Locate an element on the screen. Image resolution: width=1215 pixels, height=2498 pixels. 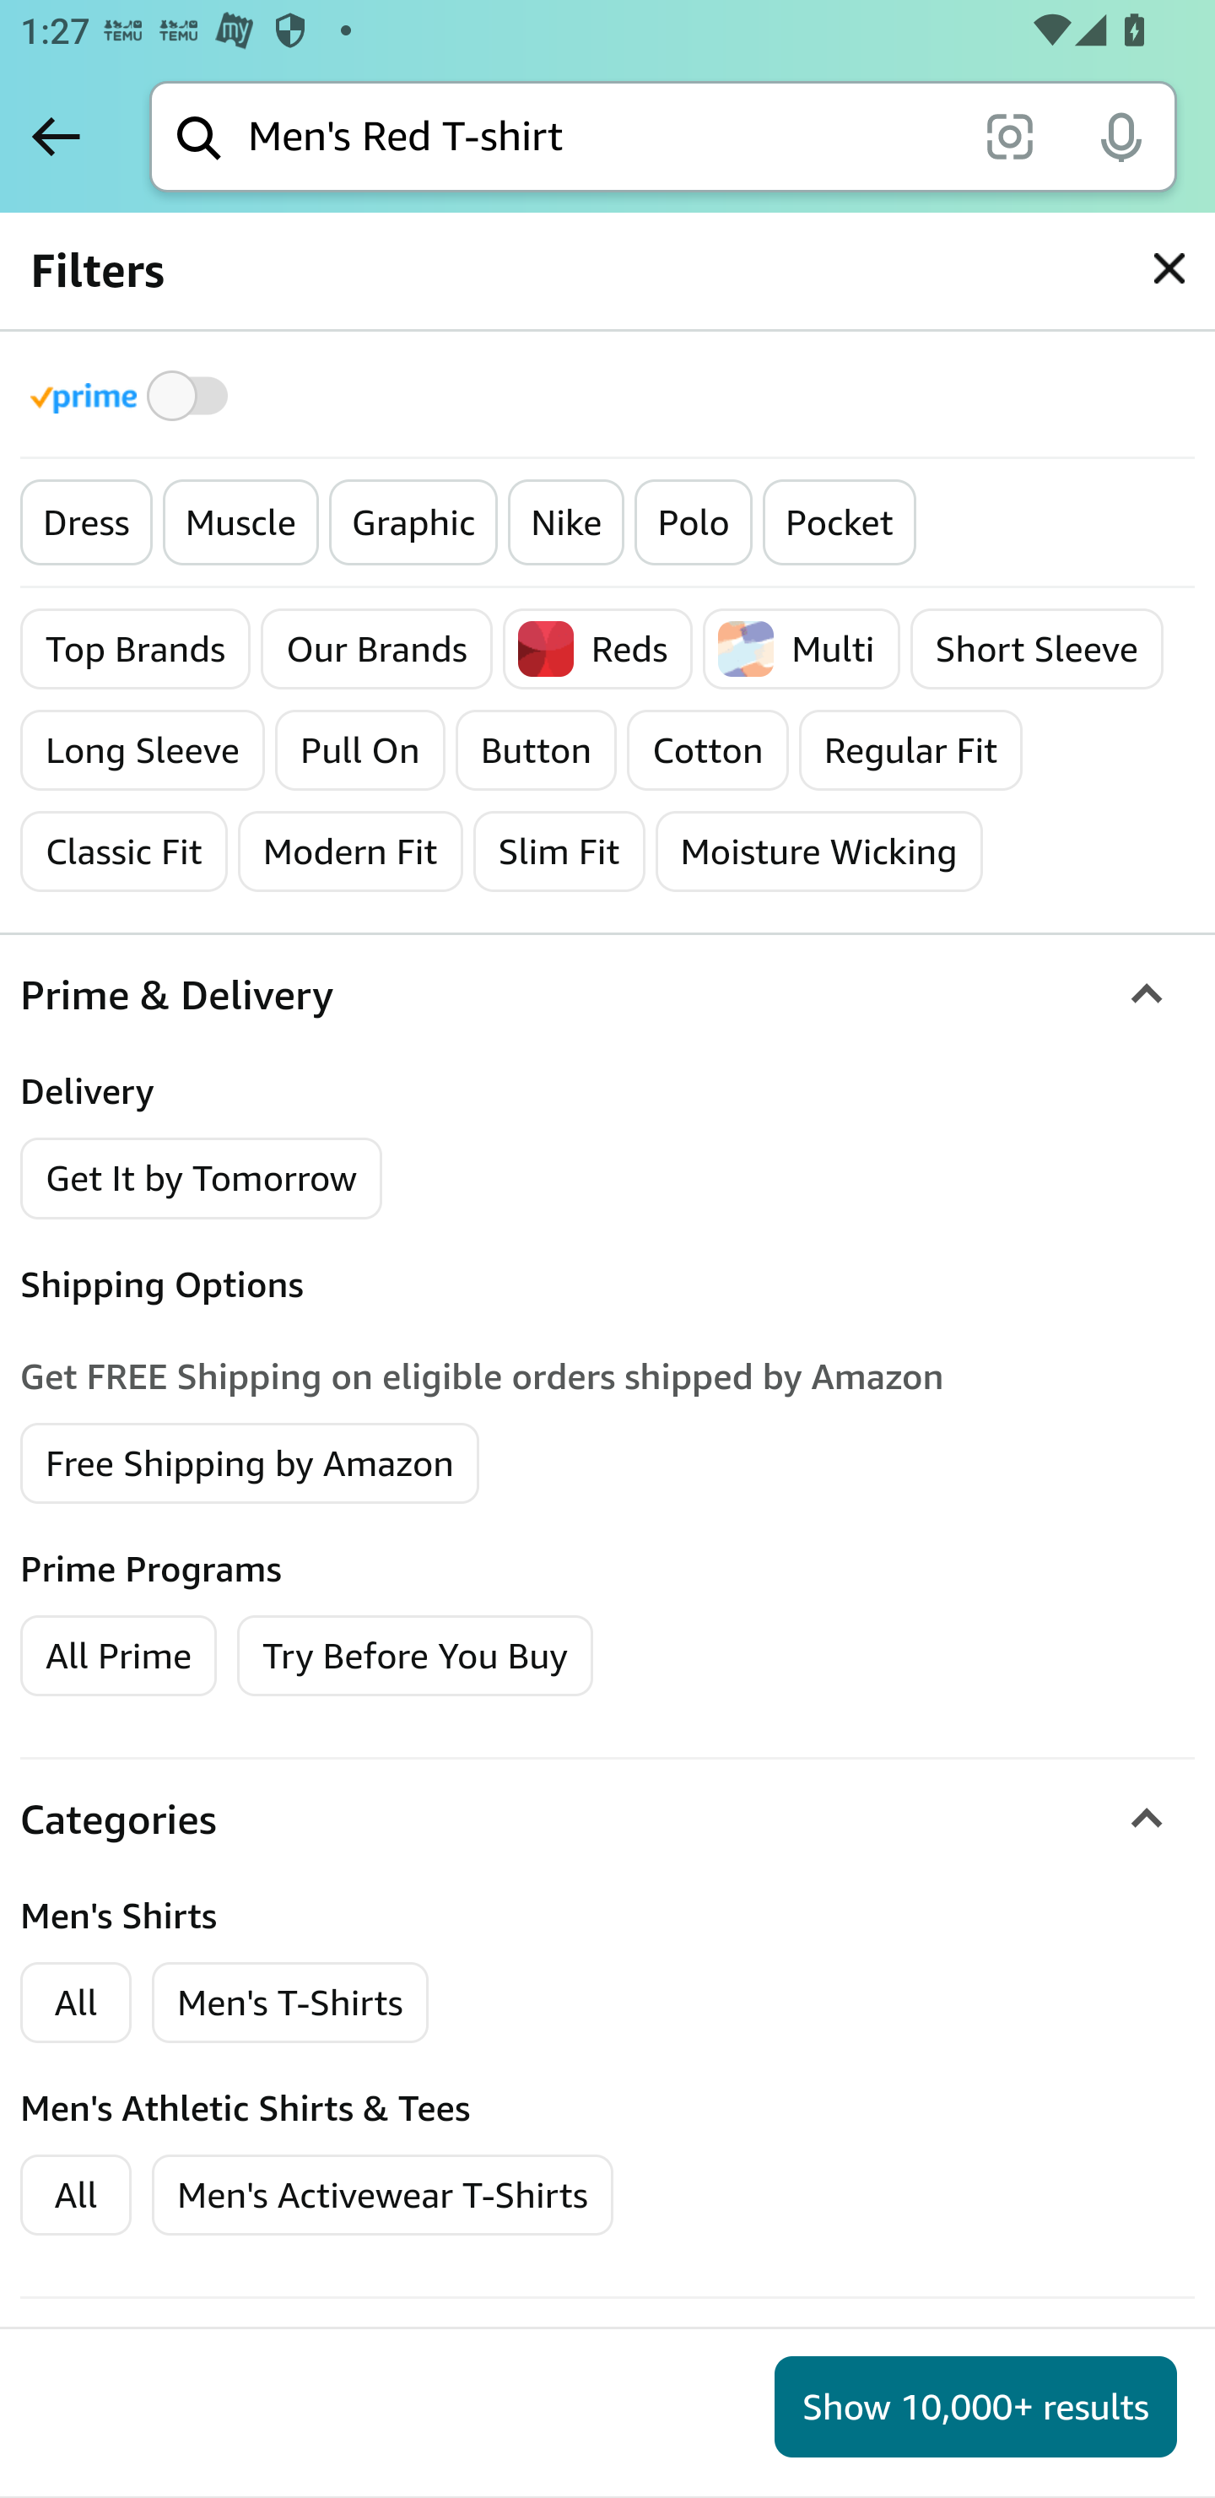
Try Before You Buy is located at coordinates (415, 1654).